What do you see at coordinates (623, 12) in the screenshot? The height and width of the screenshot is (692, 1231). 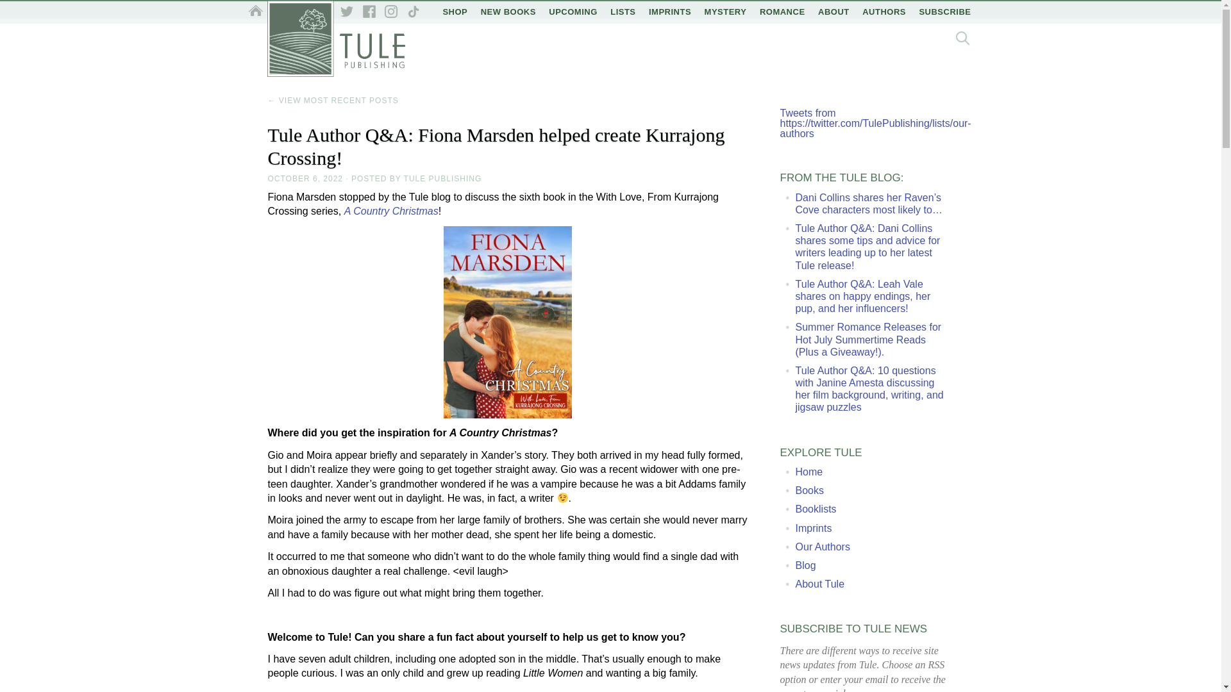 I see `LISTS` at bounding box center [623, 12].